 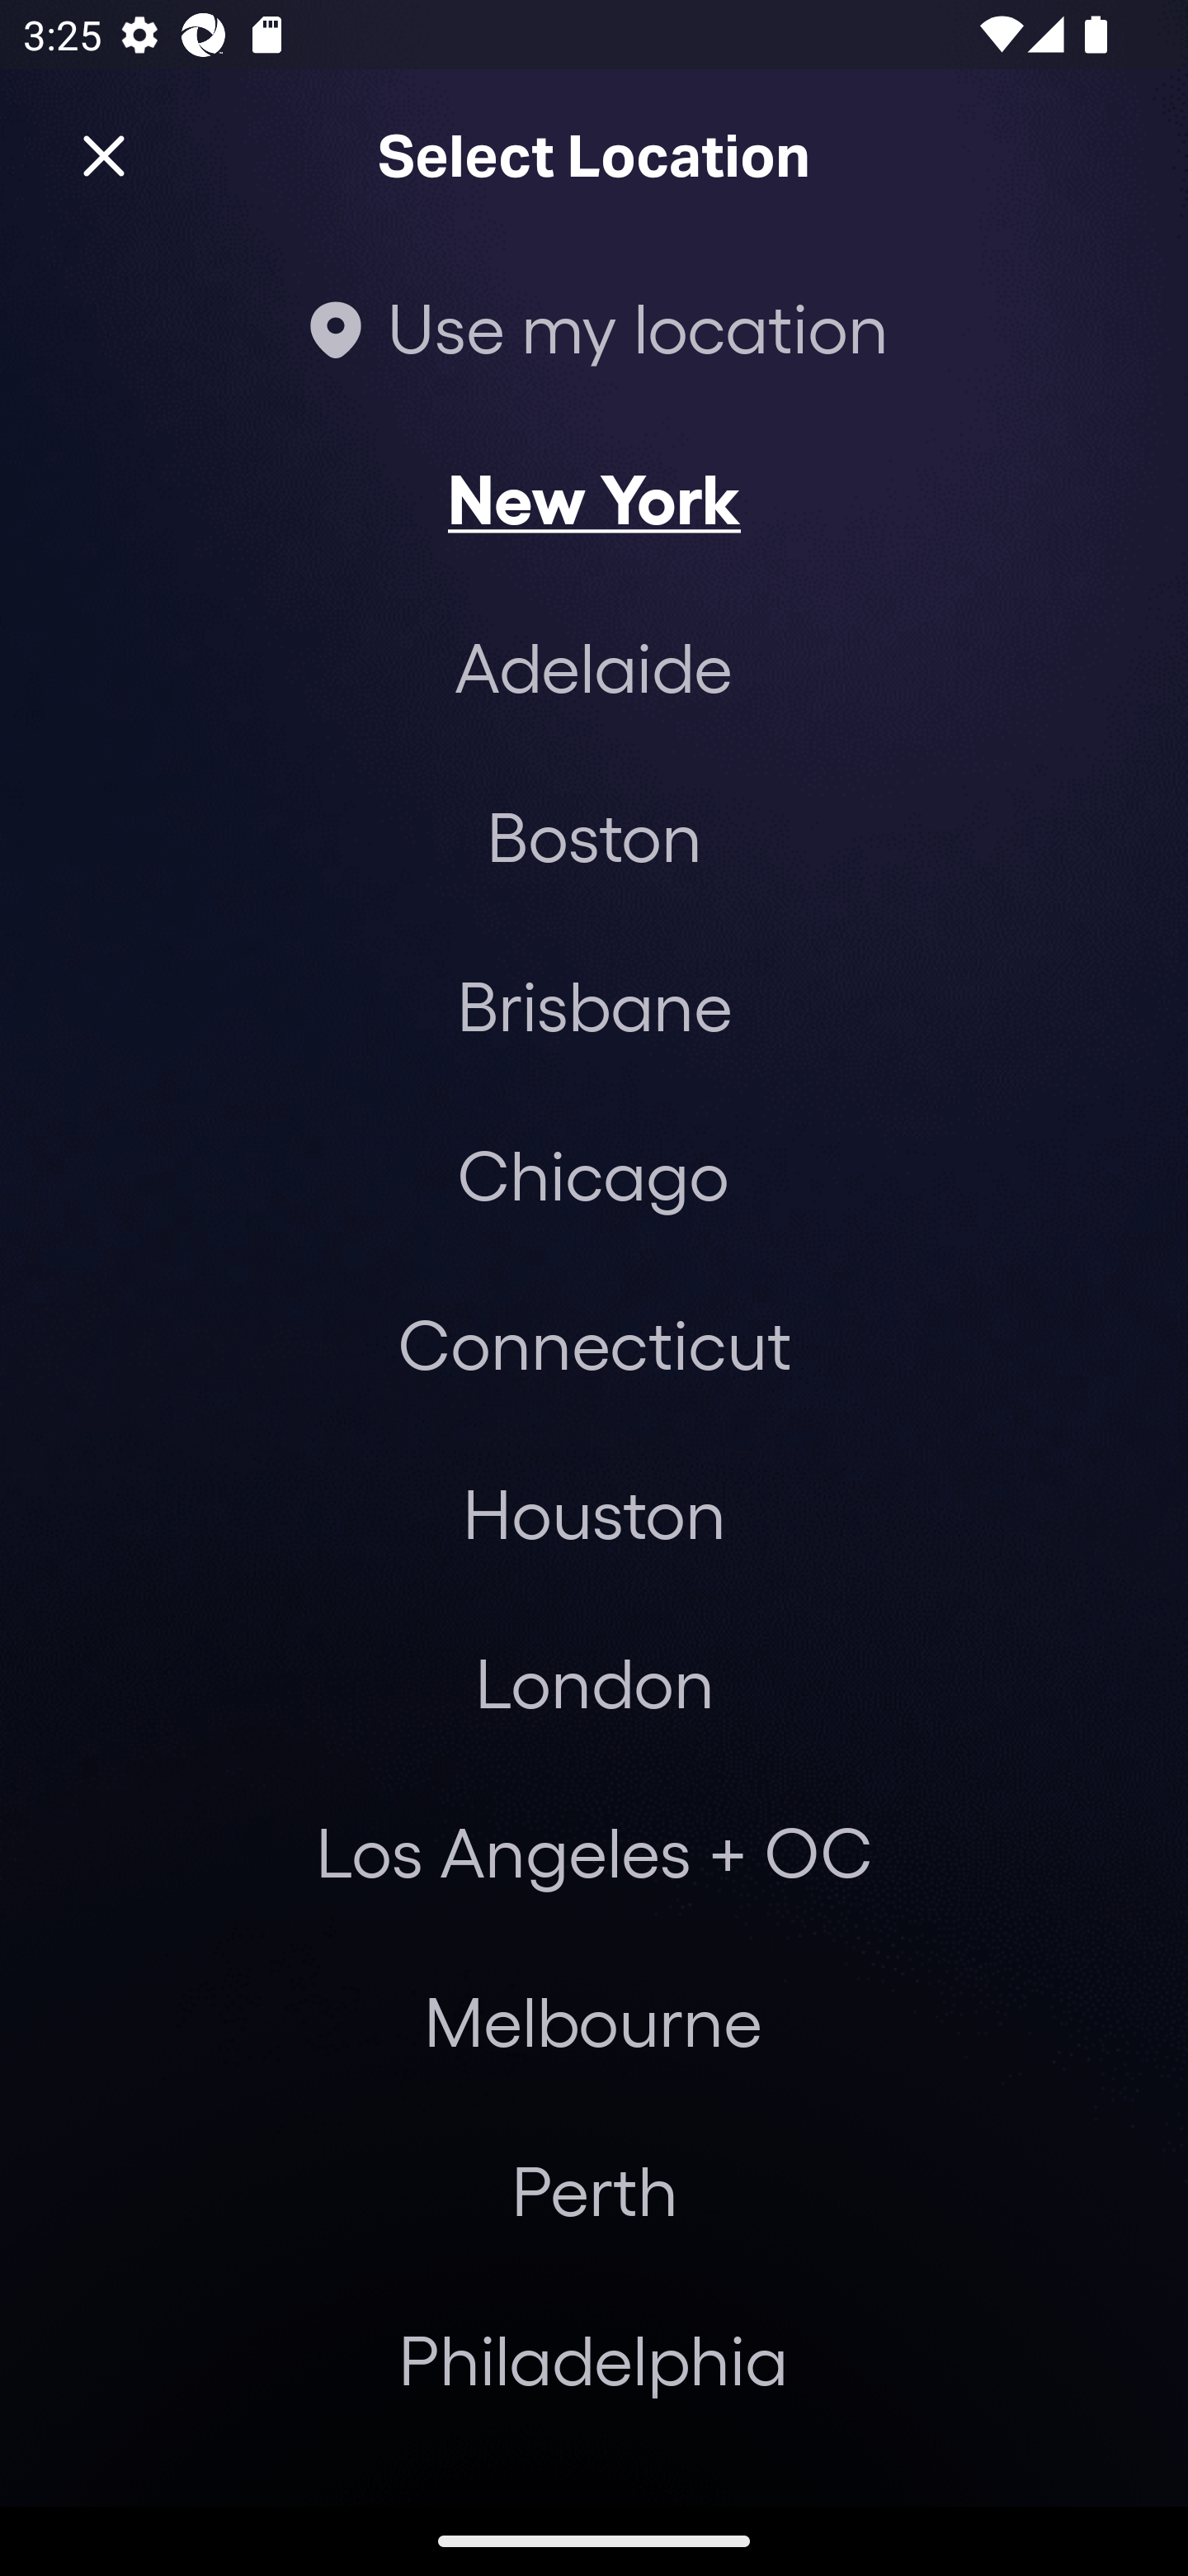 What do you see at coordinates (594, 836) in the screenshot?
I see `Boston` at bounding box center [594, 836].